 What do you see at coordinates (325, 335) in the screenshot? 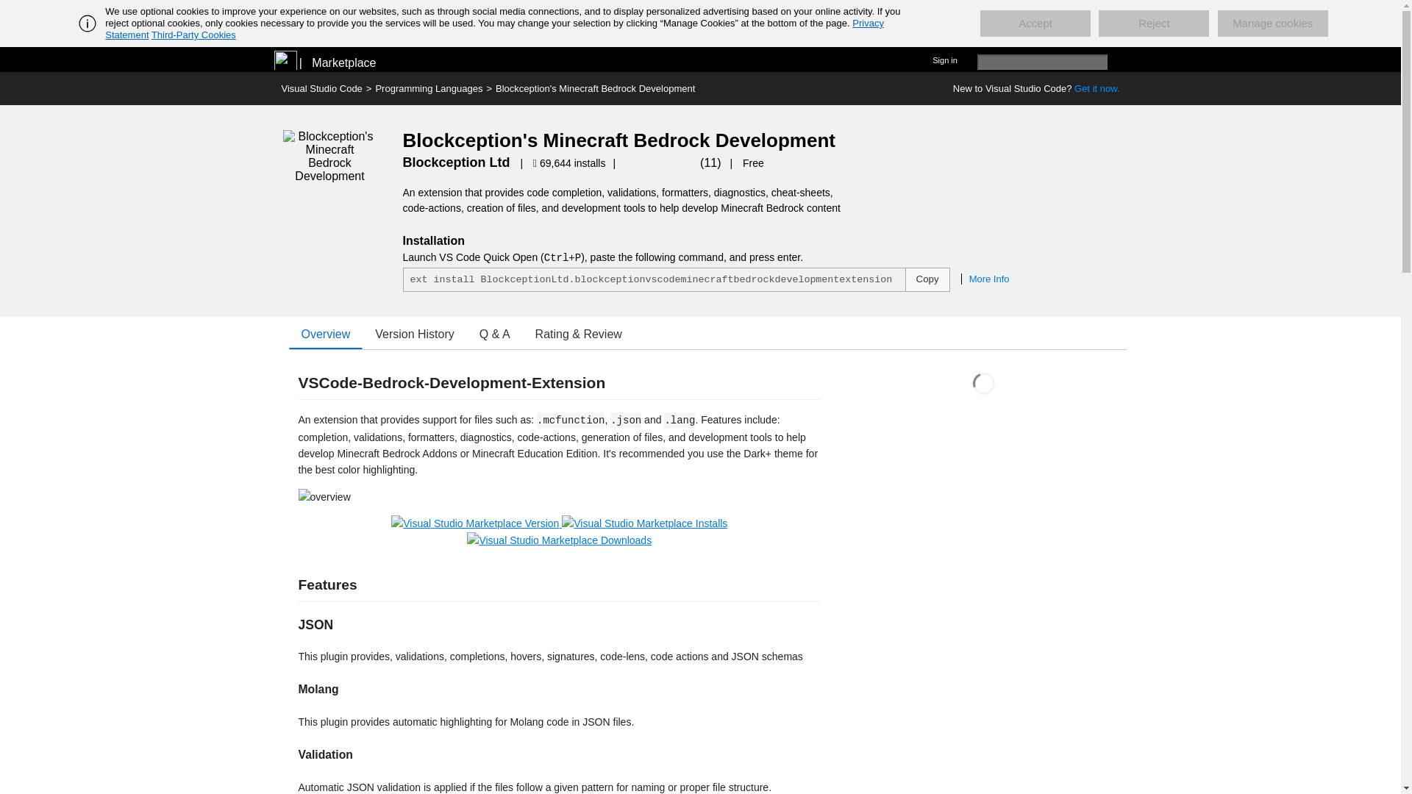
I see `Overview` at bounding box center [325, 335].